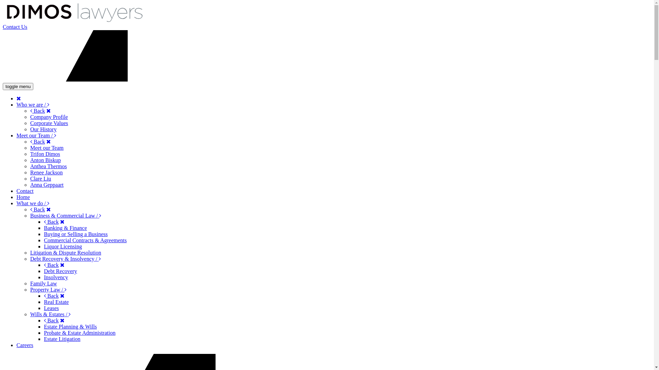 The height and width of the screenshot is (370, 659). I want to click on Real Estate, so click(56, 302).